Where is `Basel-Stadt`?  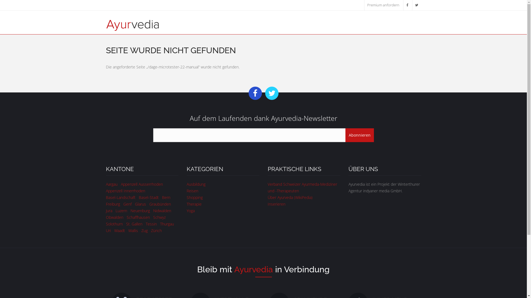 Basel-Stadt is located at coordinates (149, 198).